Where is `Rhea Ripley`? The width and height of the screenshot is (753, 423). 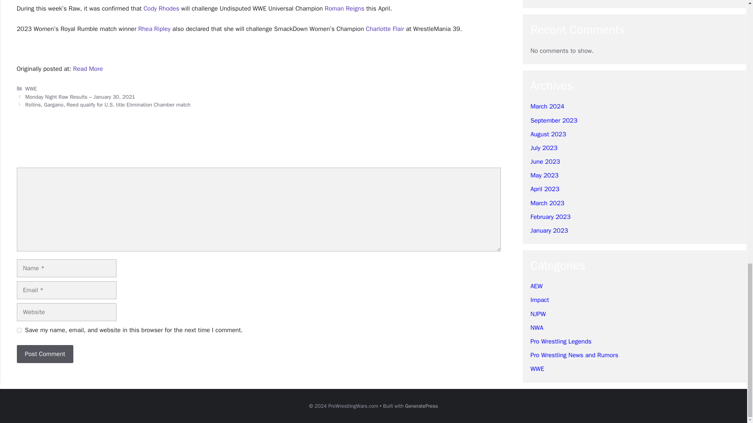 Rhea Ripley is located at coordinates (155, 29).